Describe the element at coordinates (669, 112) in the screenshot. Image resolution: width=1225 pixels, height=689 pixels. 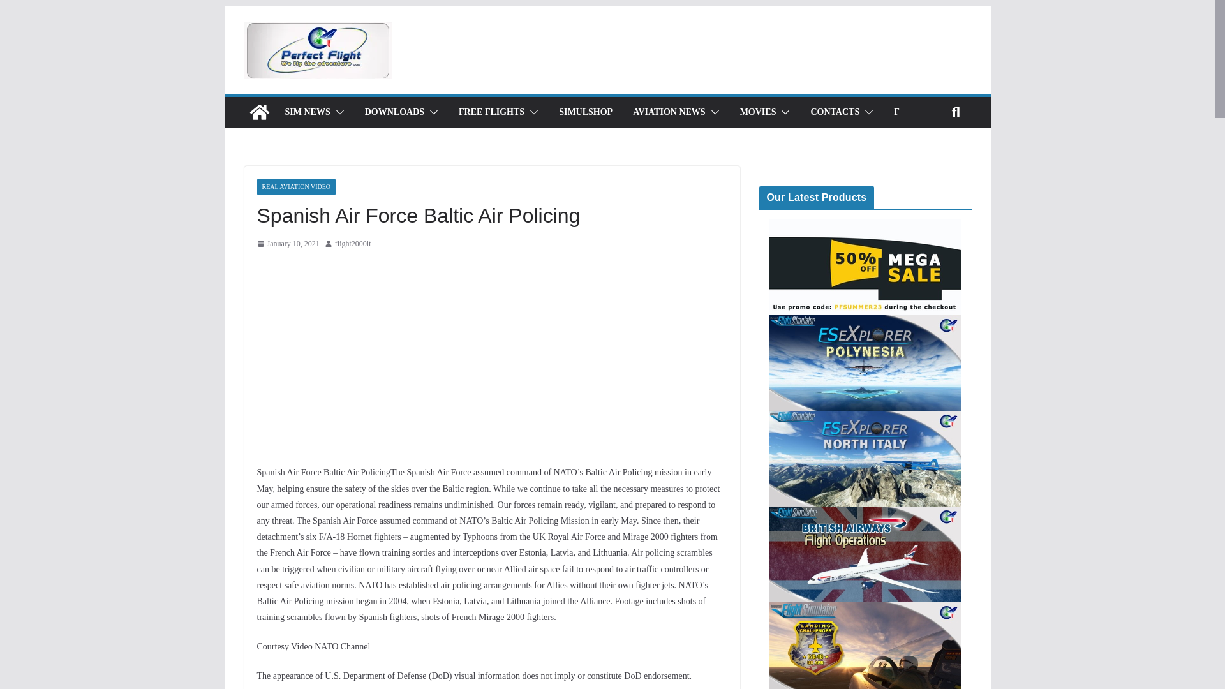
I see `AVIATION NEWS` at that location.